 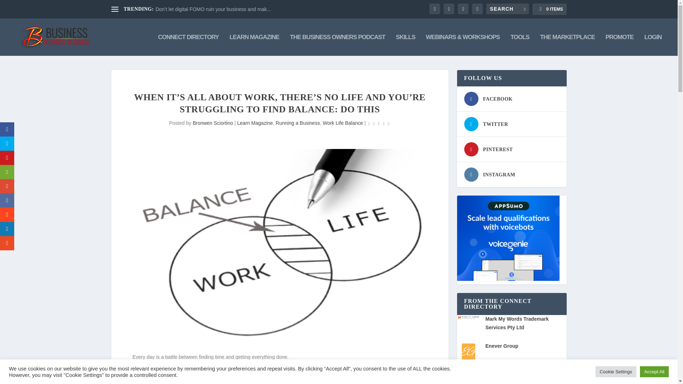 What do you see at coordinates (254, 45) in the screenshot?
I see `LEARN MAGAZINE` at bounding box center [254, 45].